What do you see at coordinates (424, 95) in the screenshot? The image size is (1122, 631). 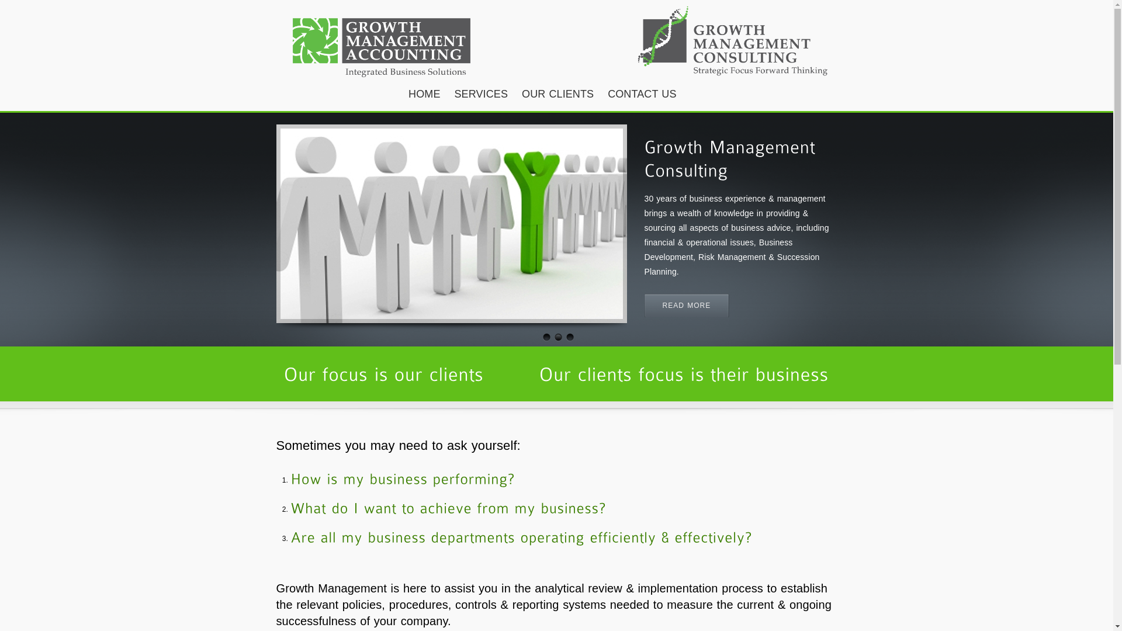 I see `HOME` at bounding box center [424, 95].